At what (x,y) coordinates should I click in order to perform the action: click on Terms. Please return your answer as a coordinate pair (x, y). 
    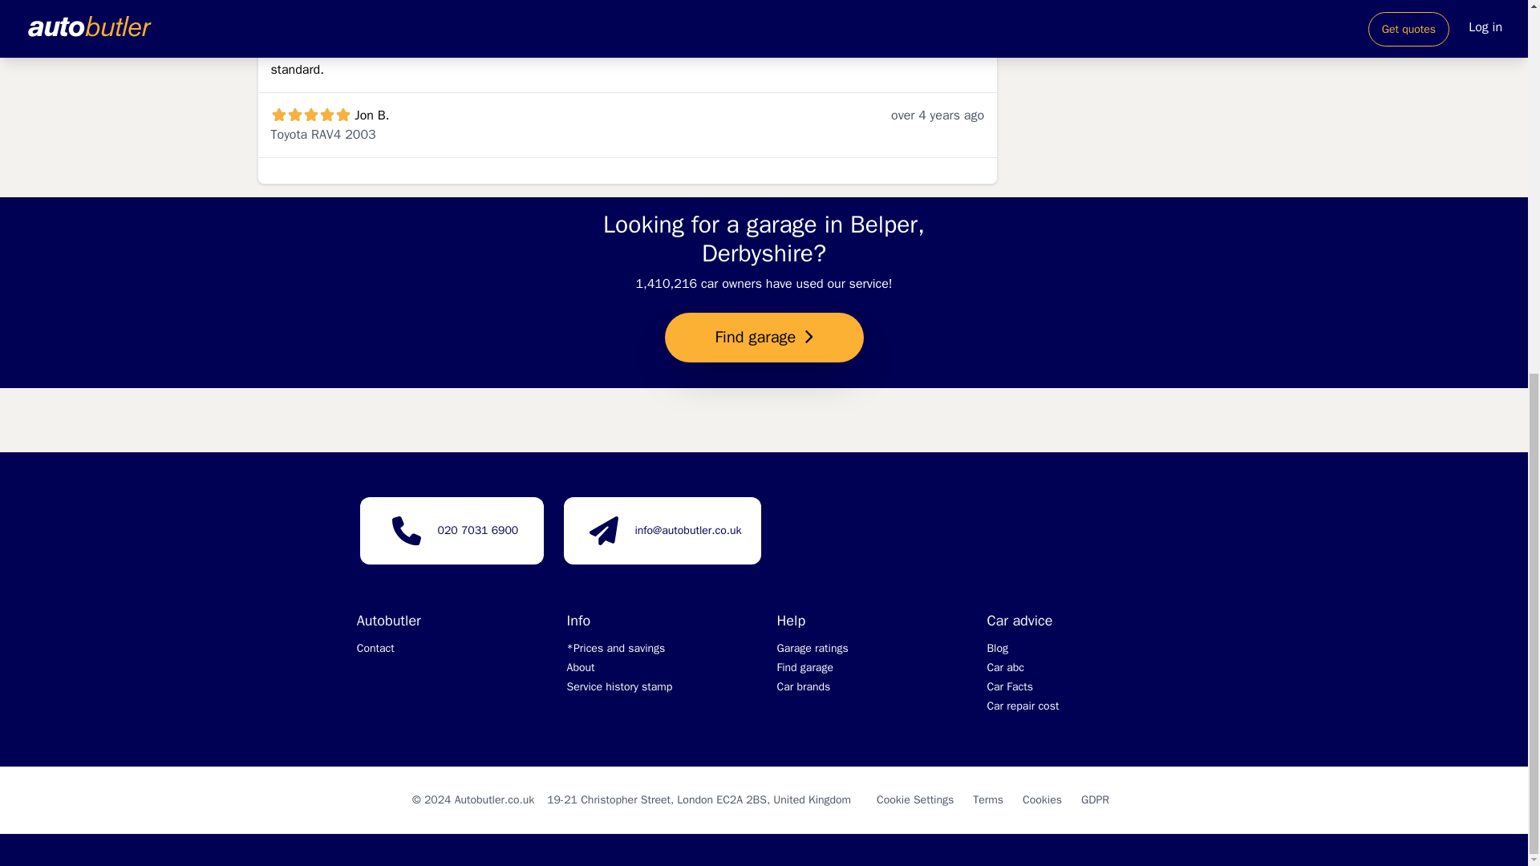
    Looking at the image, I should click on (988, 799).